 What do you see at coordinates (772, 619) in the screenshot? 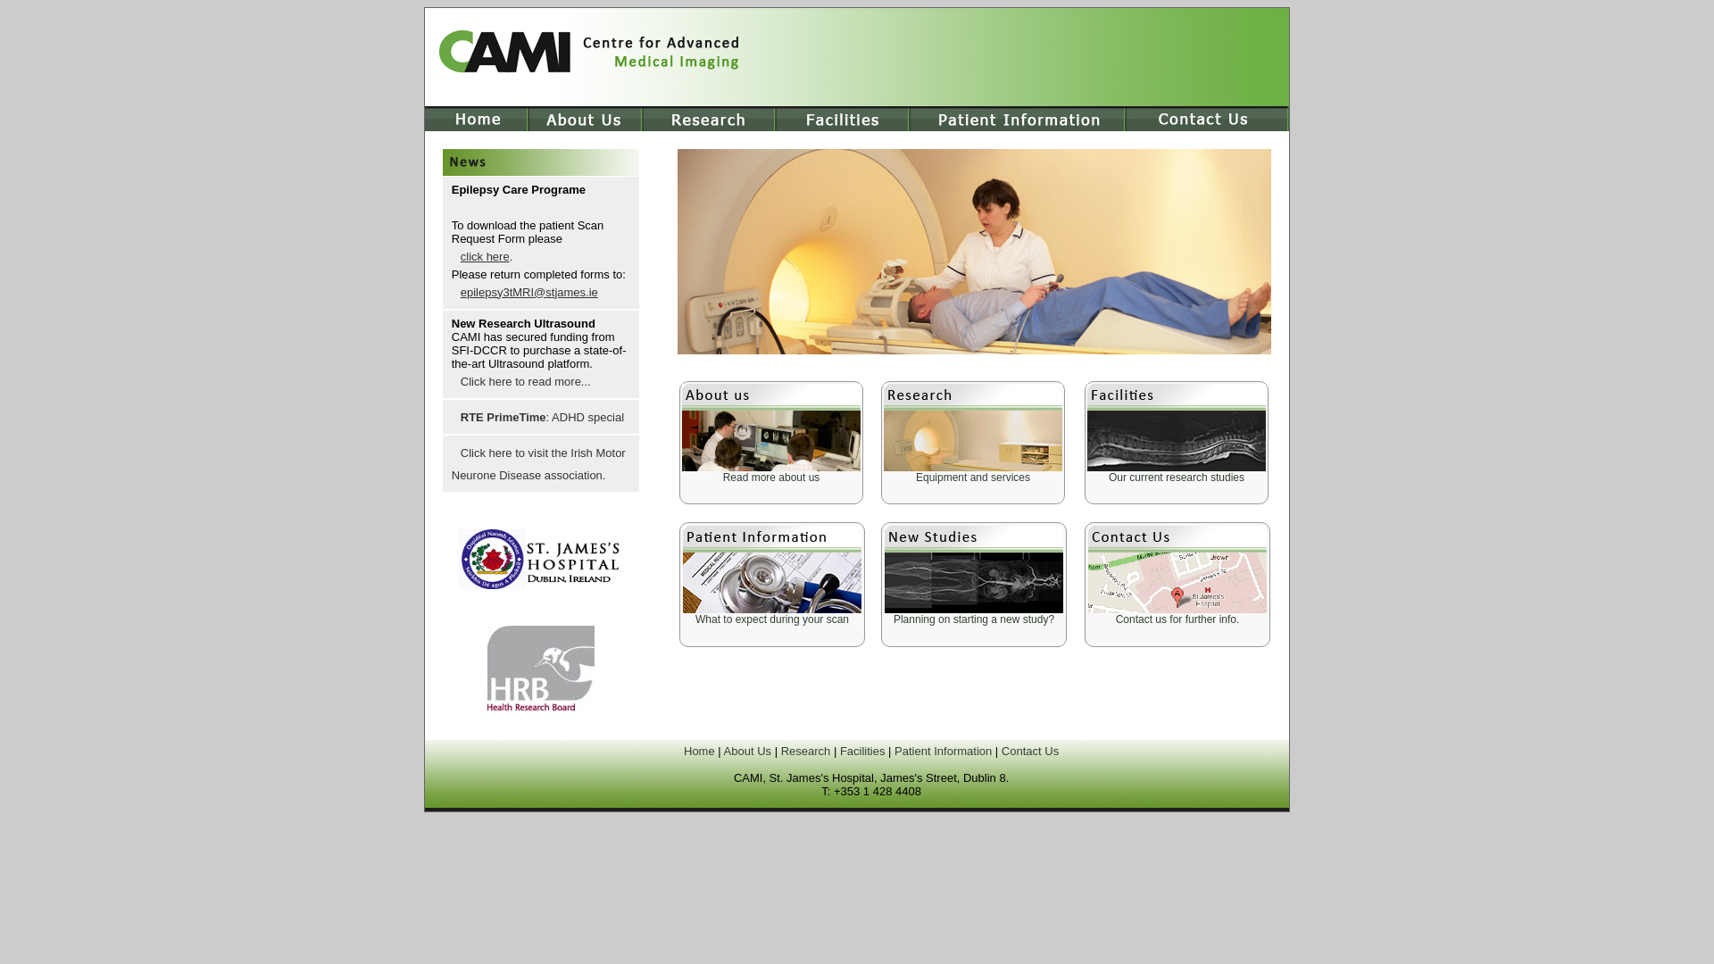
I see `What to expect during your scan` at bounding box center [772, 619].